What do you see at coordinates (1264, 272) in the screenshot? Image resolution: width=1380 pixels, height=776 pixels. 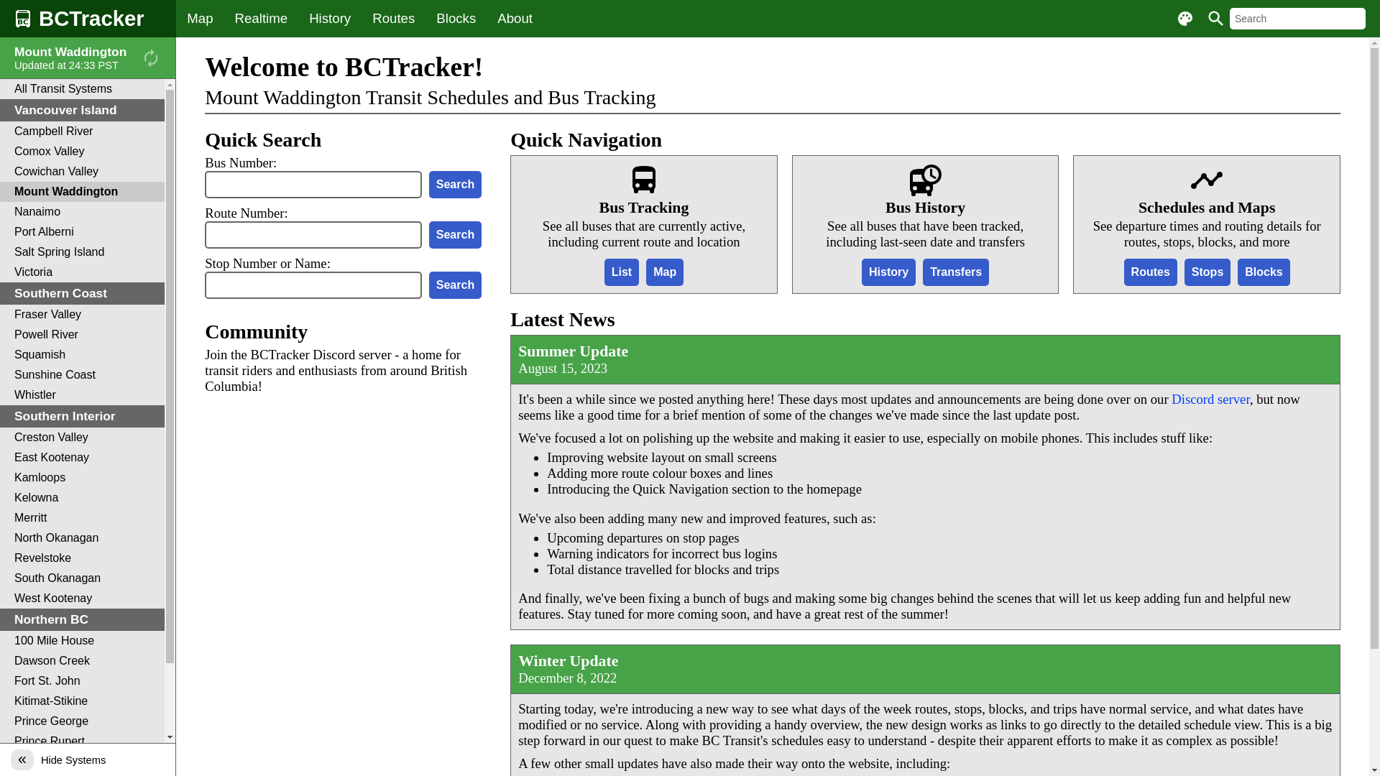 I see `Blocks` at bounding box center [1264, 272].